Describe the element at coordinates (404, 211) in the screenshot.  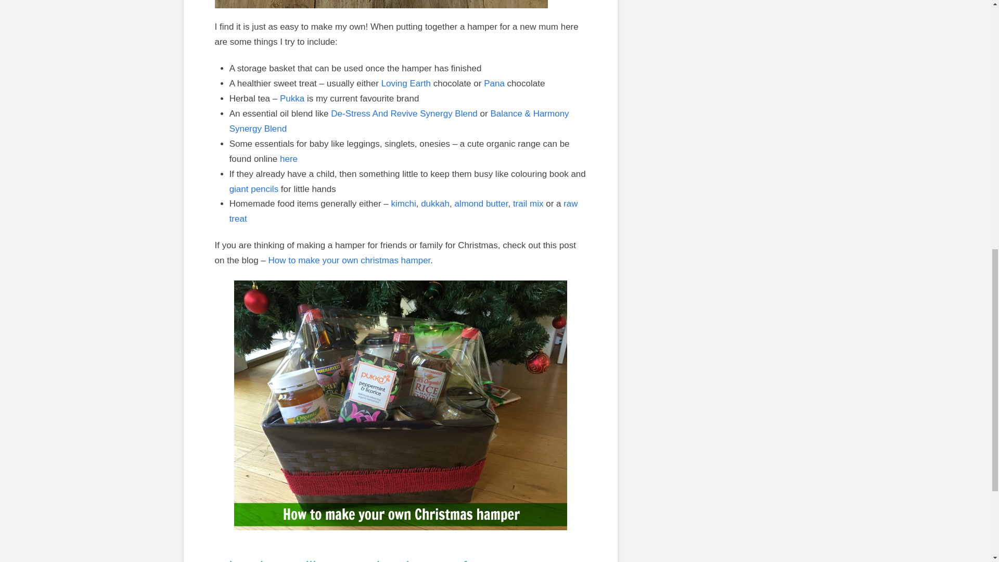
I see `raw treat` at that location.